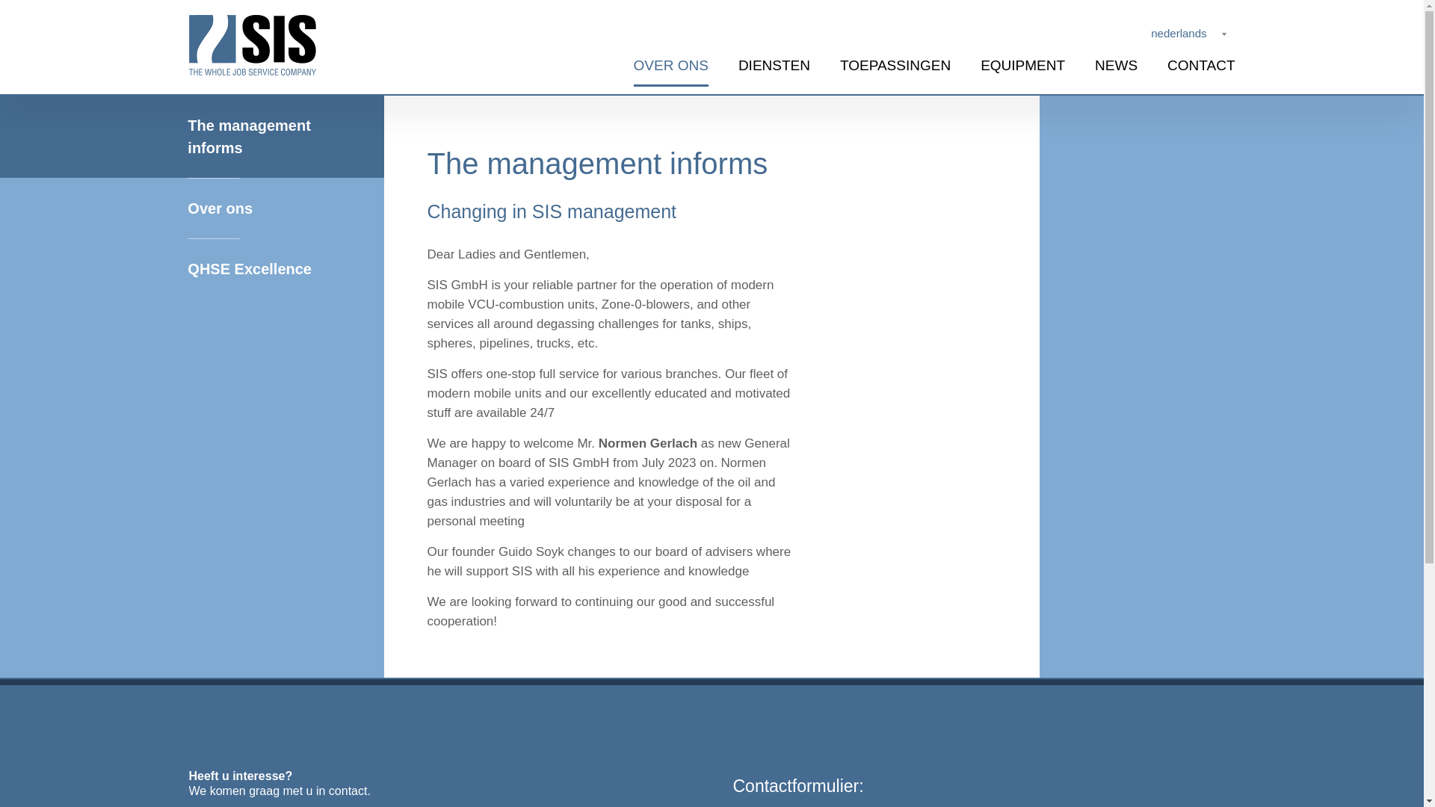  I want to click on EQUIPMENT, so click(1022, 66).